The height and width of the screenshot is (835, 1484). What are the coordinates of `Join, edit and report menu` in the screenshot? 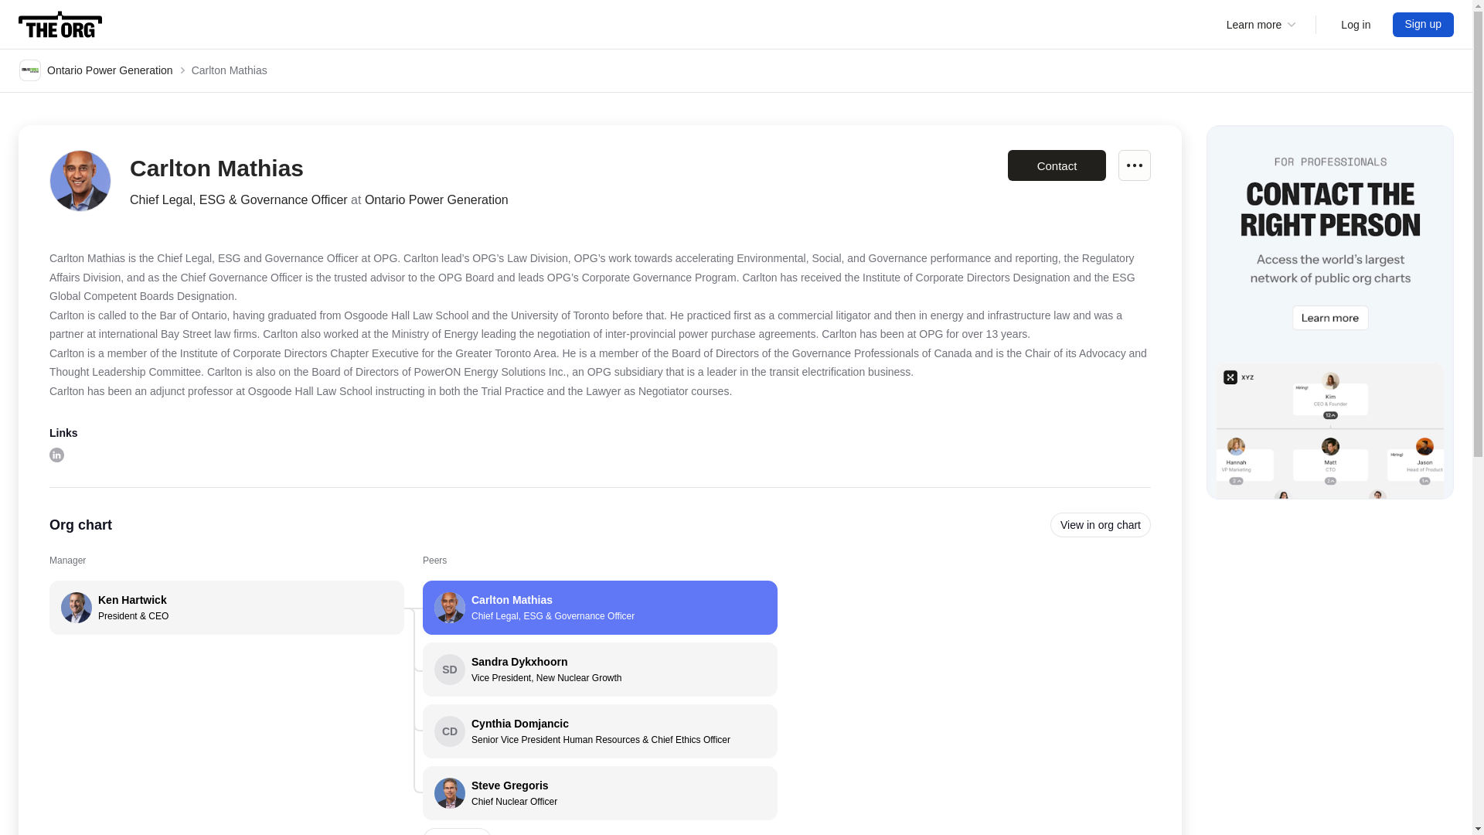 It's located at (1356, 25).